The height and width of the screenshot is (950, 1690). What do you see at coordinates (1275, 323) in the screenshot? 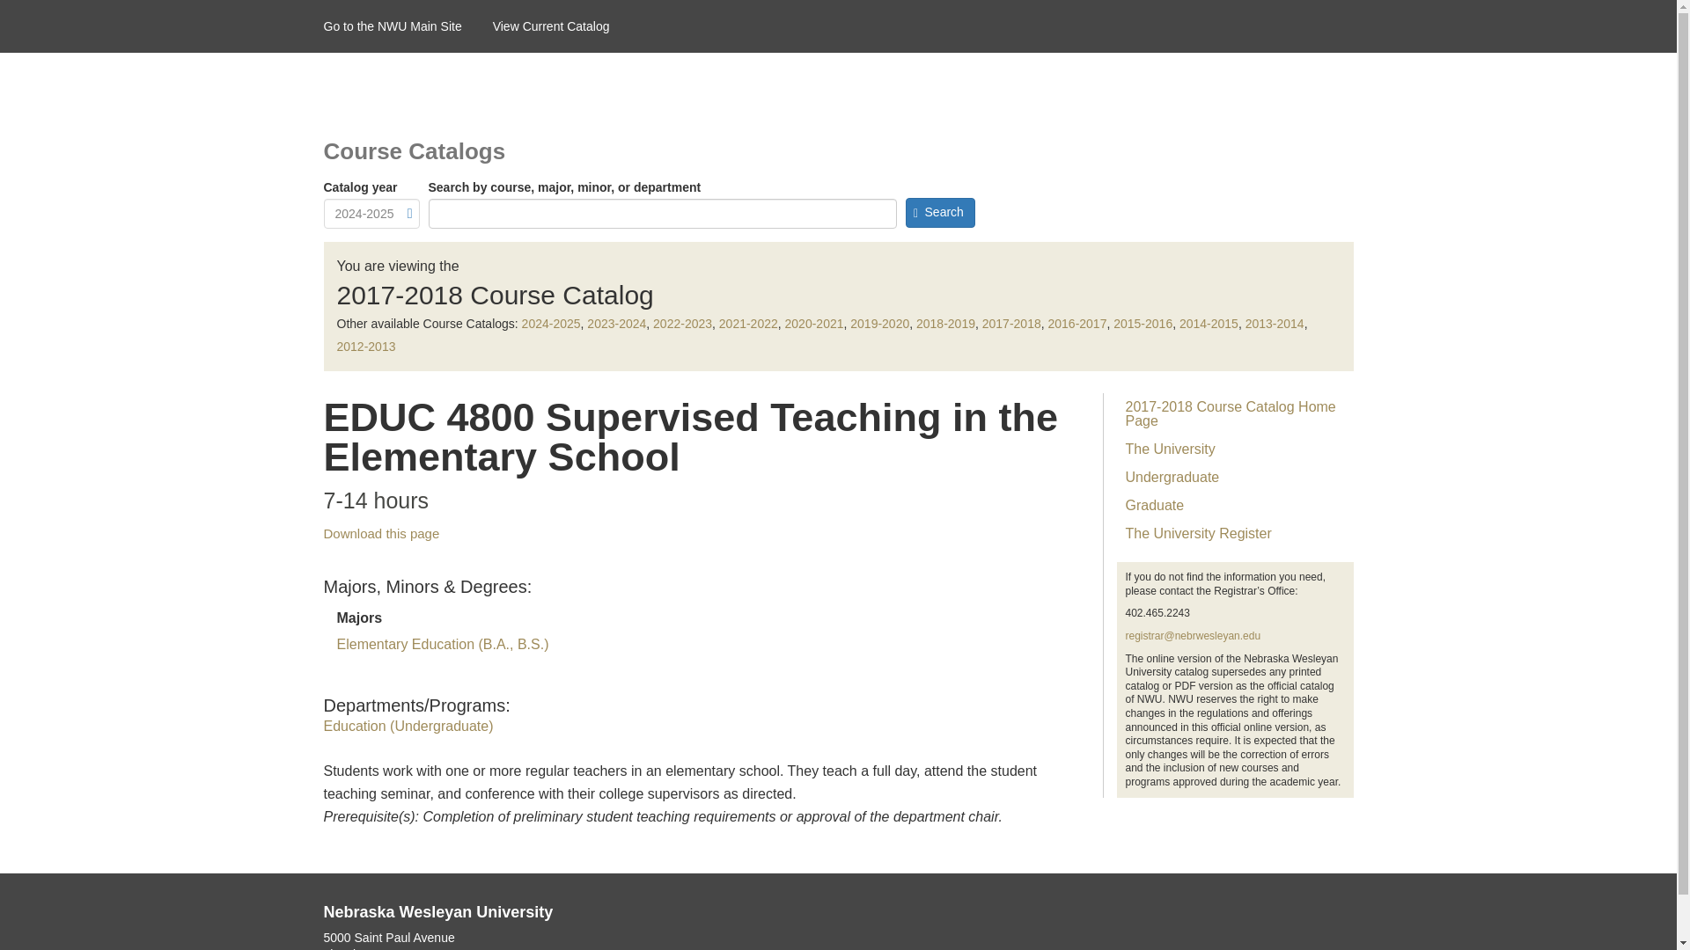
I see `2013-2014` at bounding box center [1275, 323].